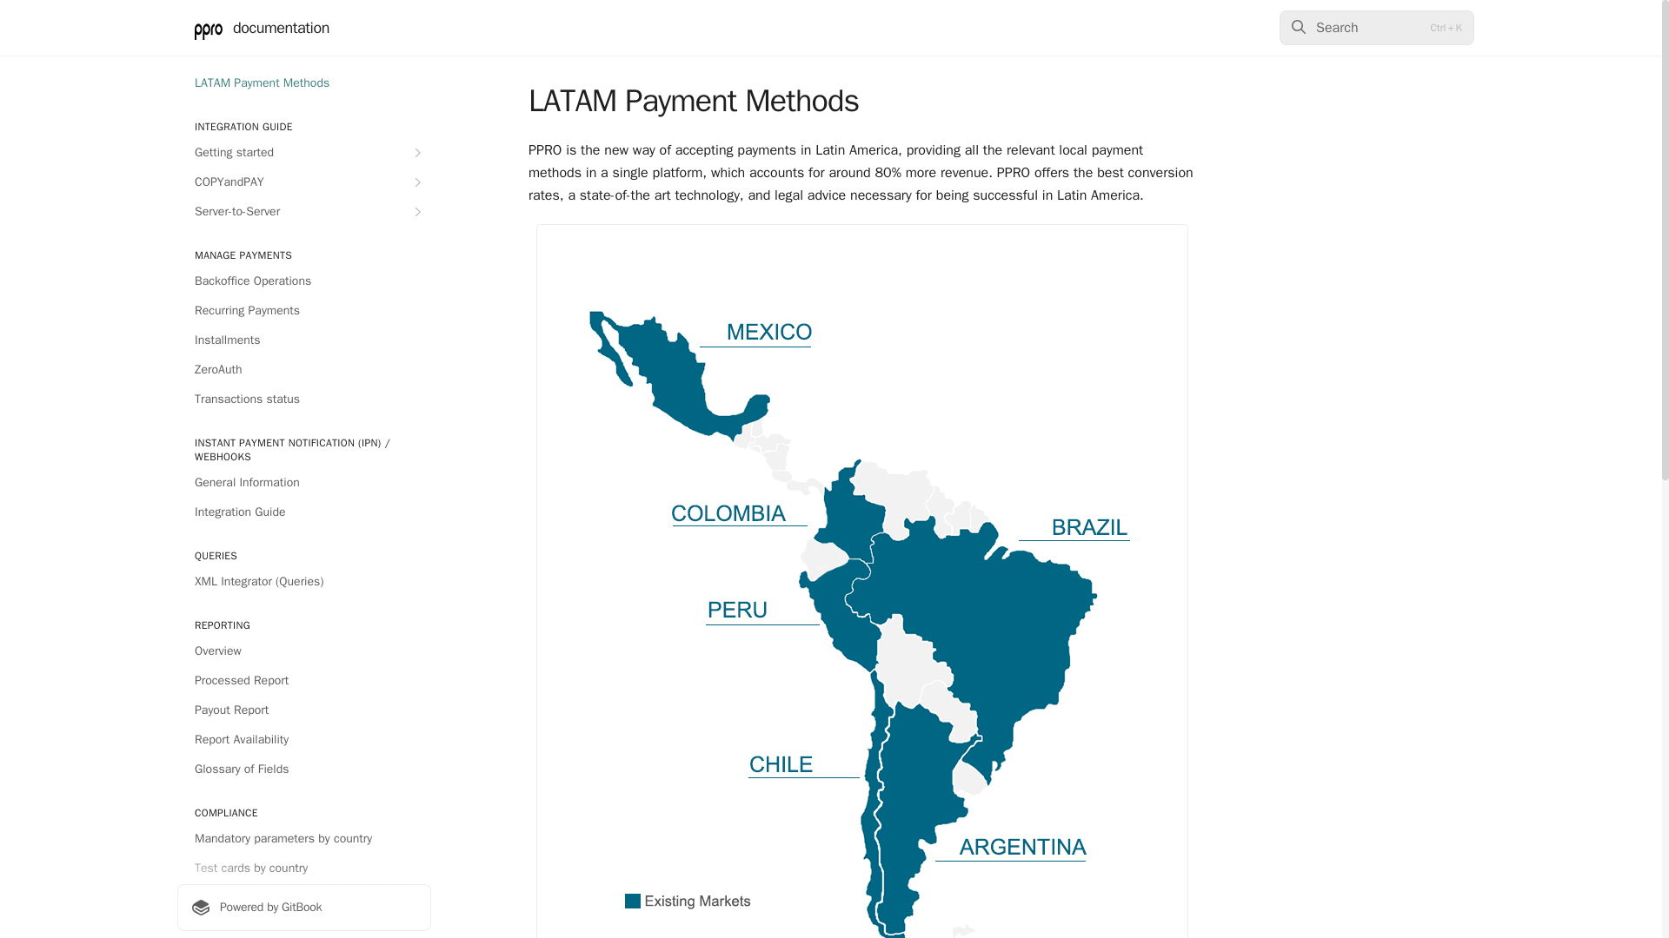 The width and height of the screenshot is (1669, 938). I want to click on Server-to-Server, so click(303, 212).